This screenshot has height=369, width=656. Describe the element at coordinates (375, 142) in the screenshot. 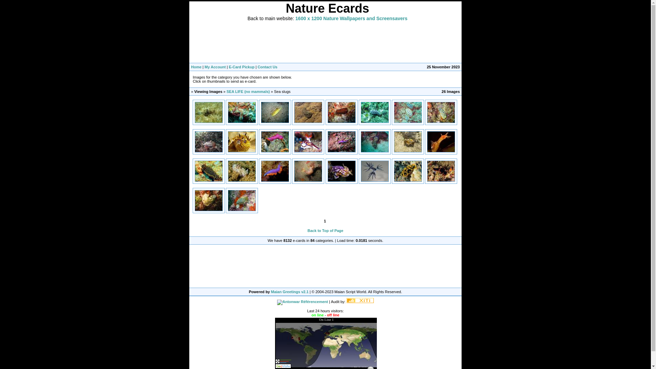

I see `sea-slugs-21 ` at that location.